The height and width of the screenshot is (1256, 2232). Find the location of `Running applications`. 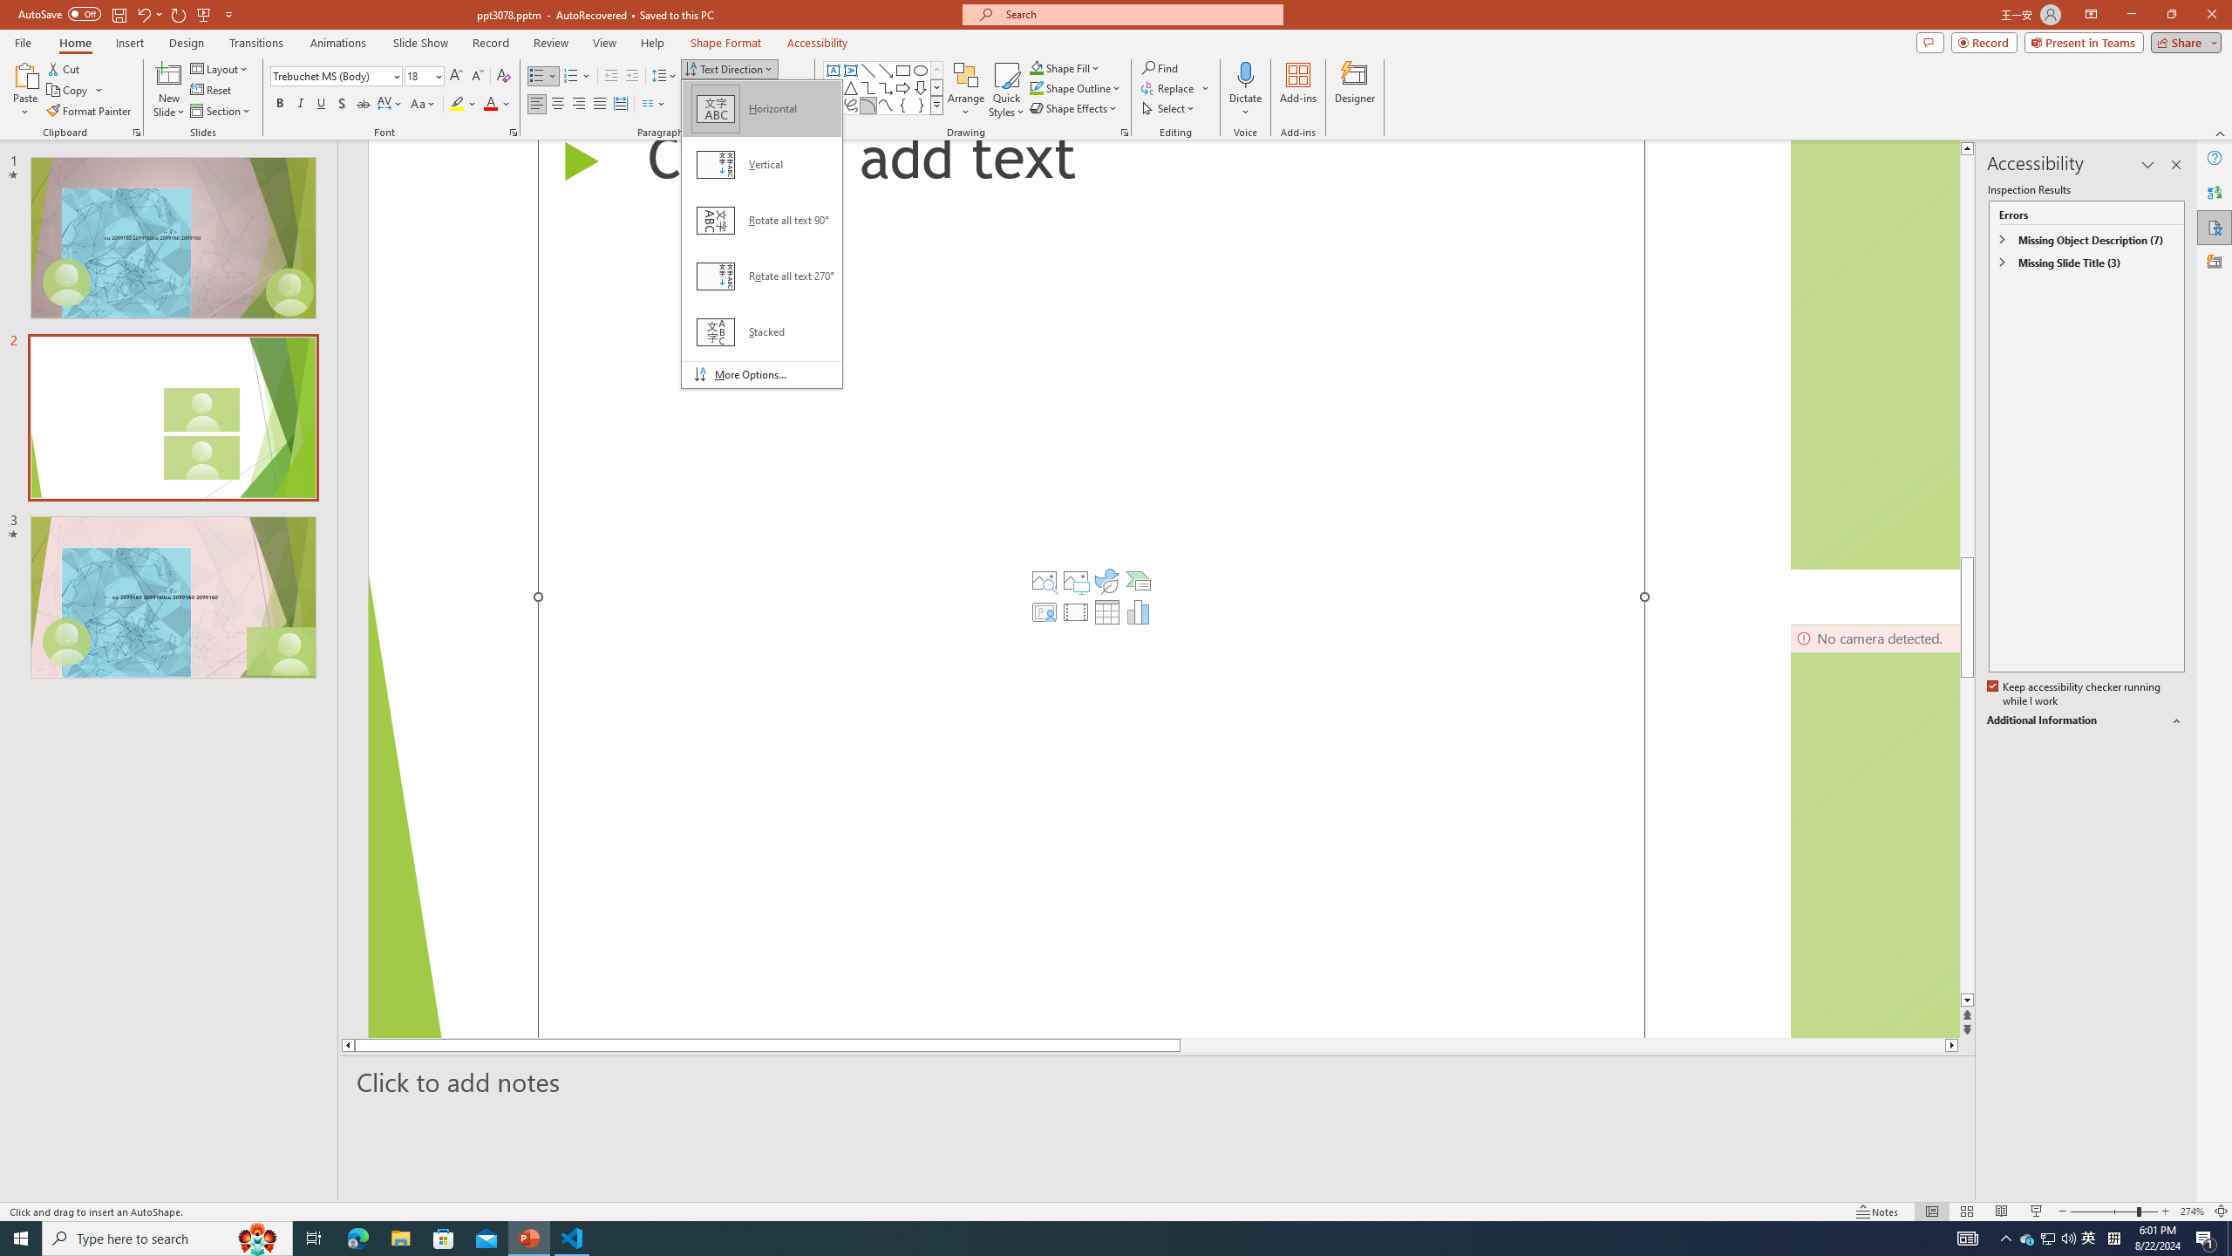

Running applications is located at coordinates (1074, 1239).